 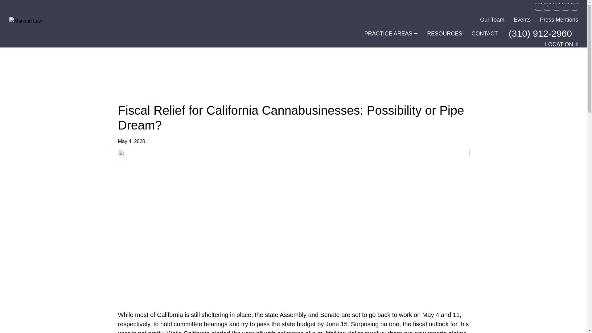 I want to click on PRACTICE AREAS, so click(x=391, y=33).